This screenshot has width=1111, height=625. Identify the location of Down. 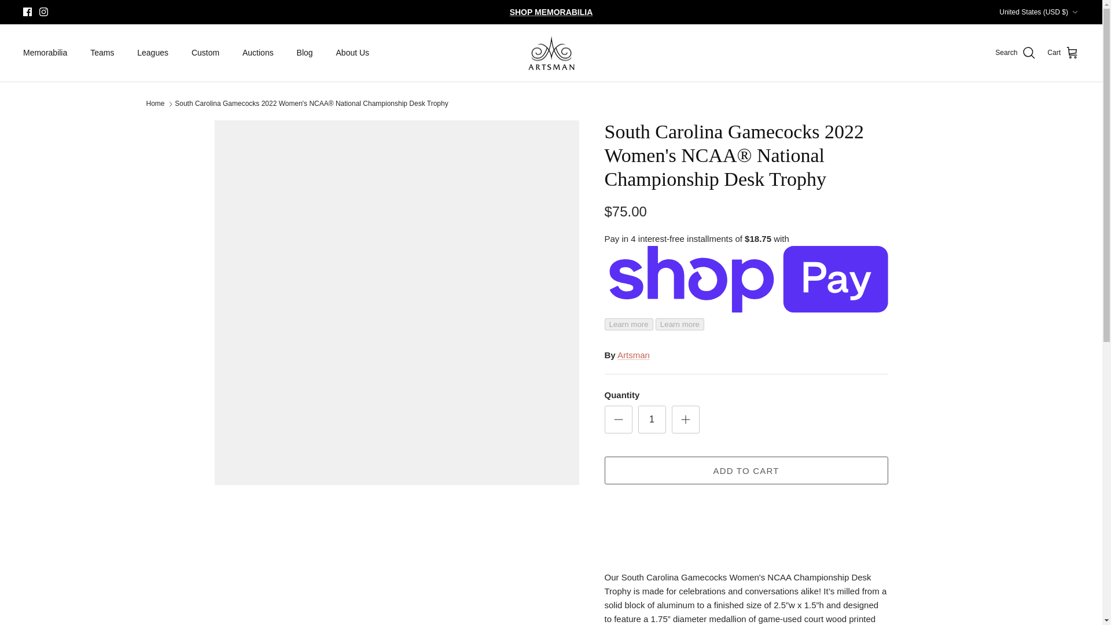
(1075, 12).